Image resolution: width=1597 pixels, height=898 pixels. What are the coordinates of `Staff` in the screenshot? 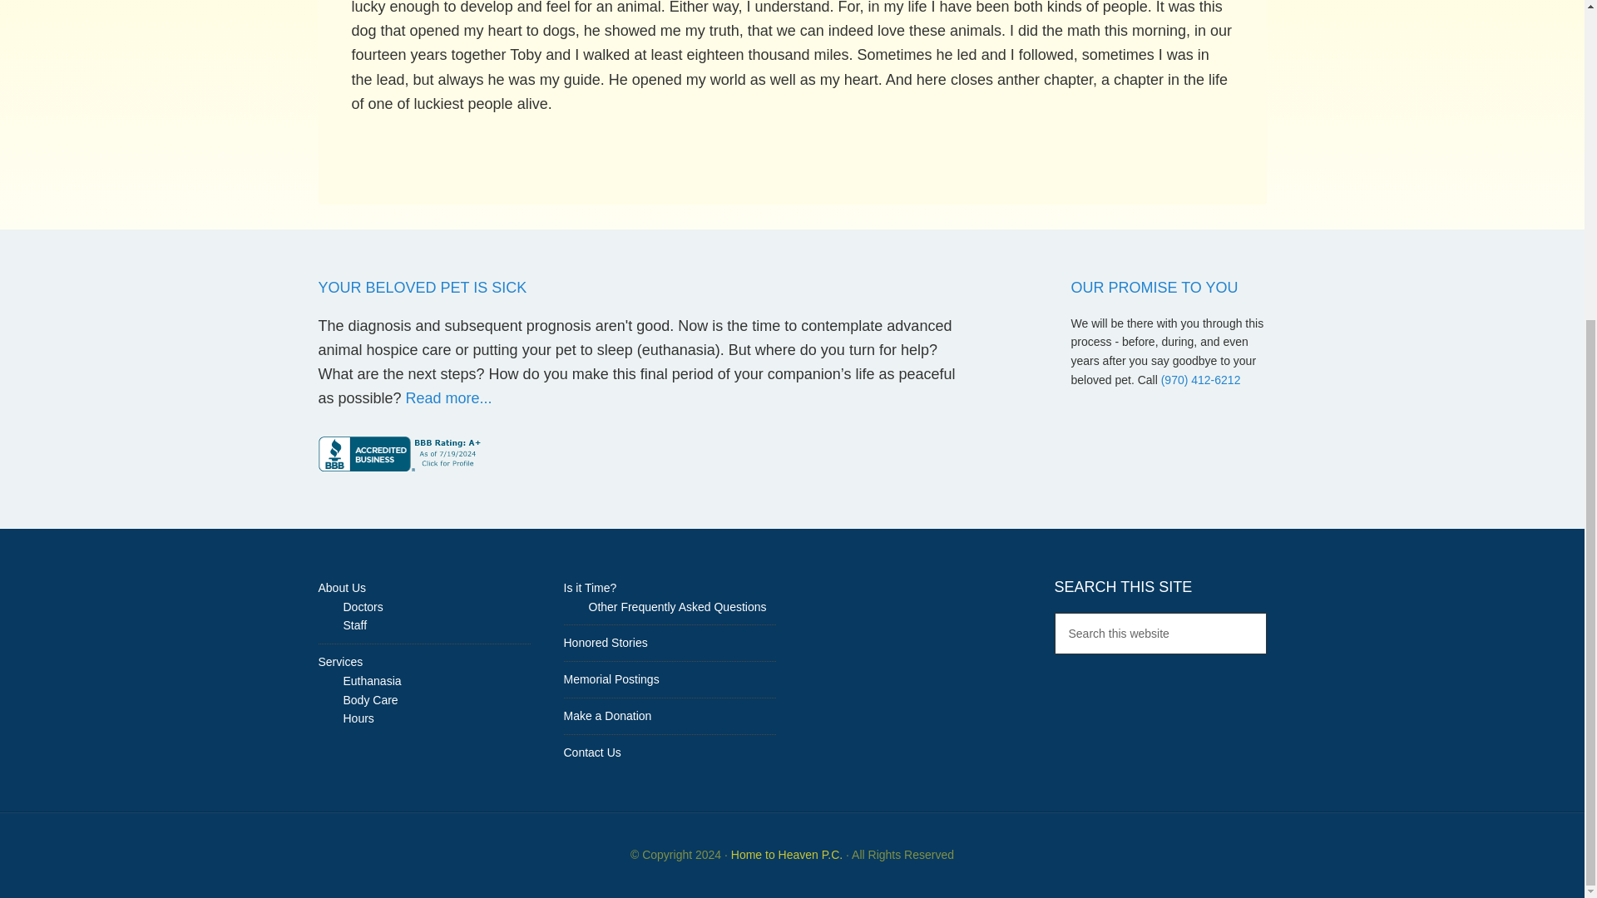 It's located at (354, 625).